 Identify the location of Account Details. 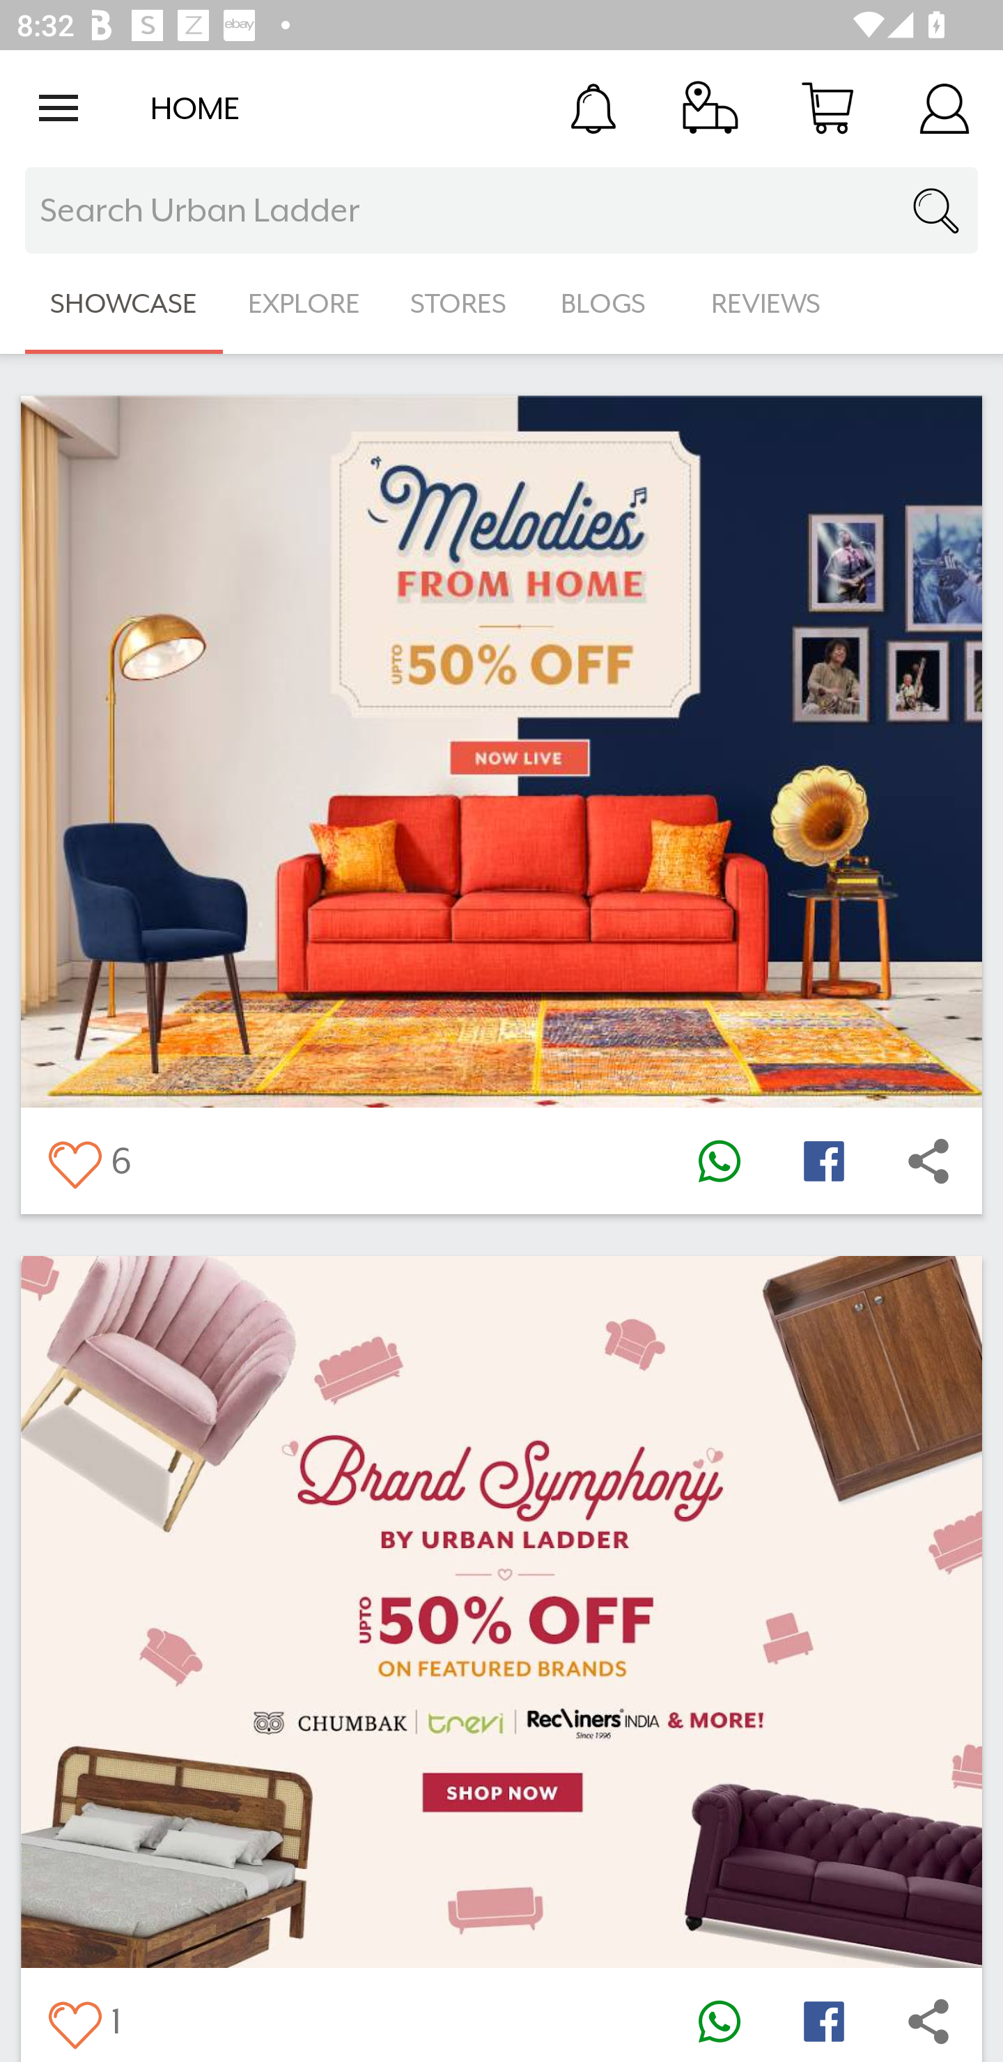
(944, 107).